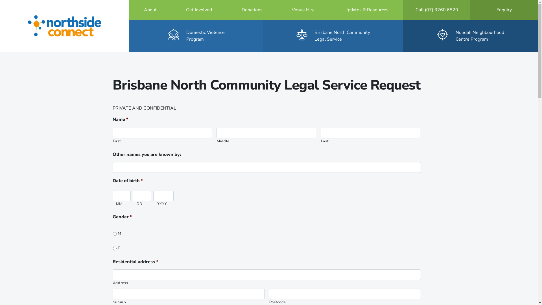  What do you see at coordinates (303, 10) in the screenshot?
I see `Venue Hire` at bounding box center [303, 10].